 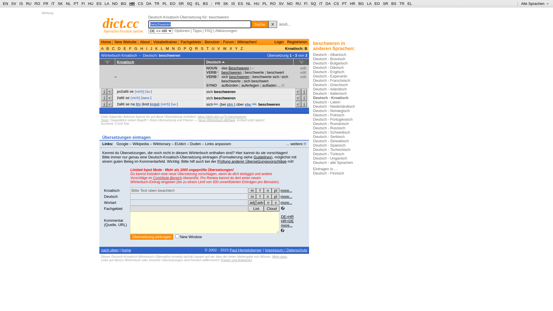 I want to click on K, so click(x=156, y=48).